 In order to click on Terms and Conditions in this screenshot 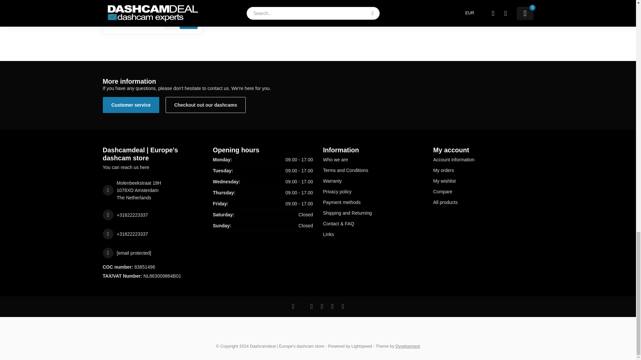, I will do `click(373, 170)`.